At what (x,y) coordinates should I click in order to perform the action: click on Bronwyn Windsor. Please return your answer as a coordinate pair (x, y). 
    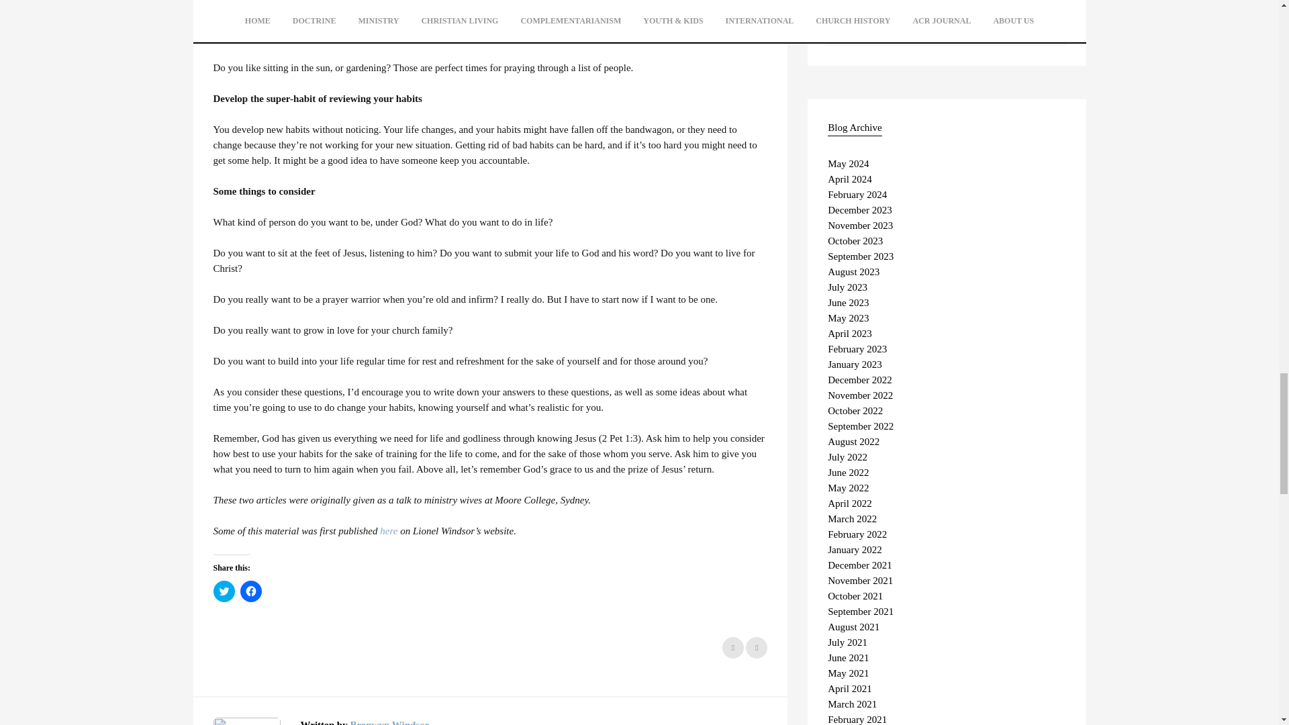
    Looking at the image, I should click on (389, 722).